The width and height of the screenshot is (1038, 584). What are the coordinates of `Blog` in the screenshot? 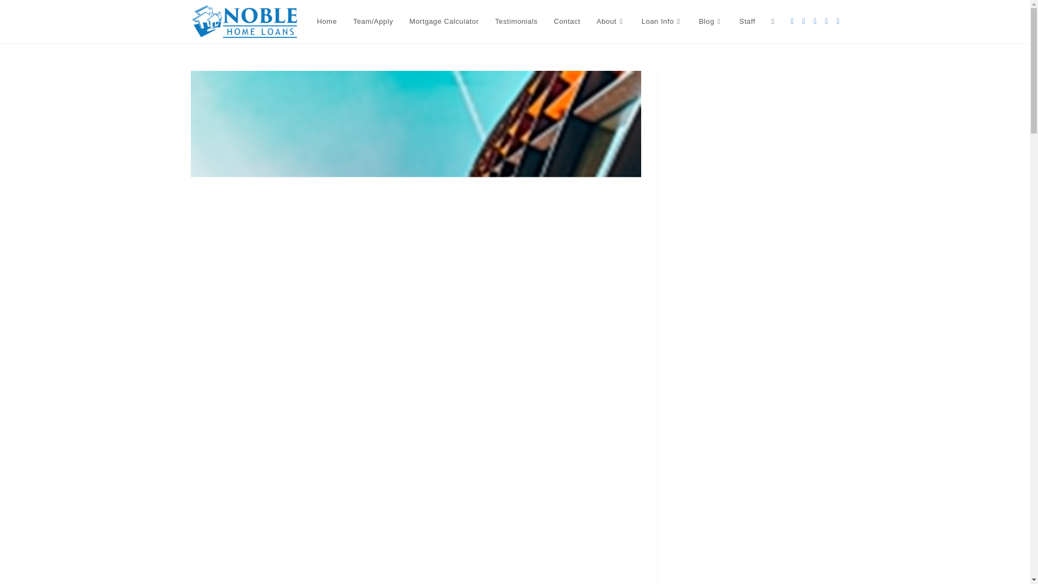 It's located at (711, 22).